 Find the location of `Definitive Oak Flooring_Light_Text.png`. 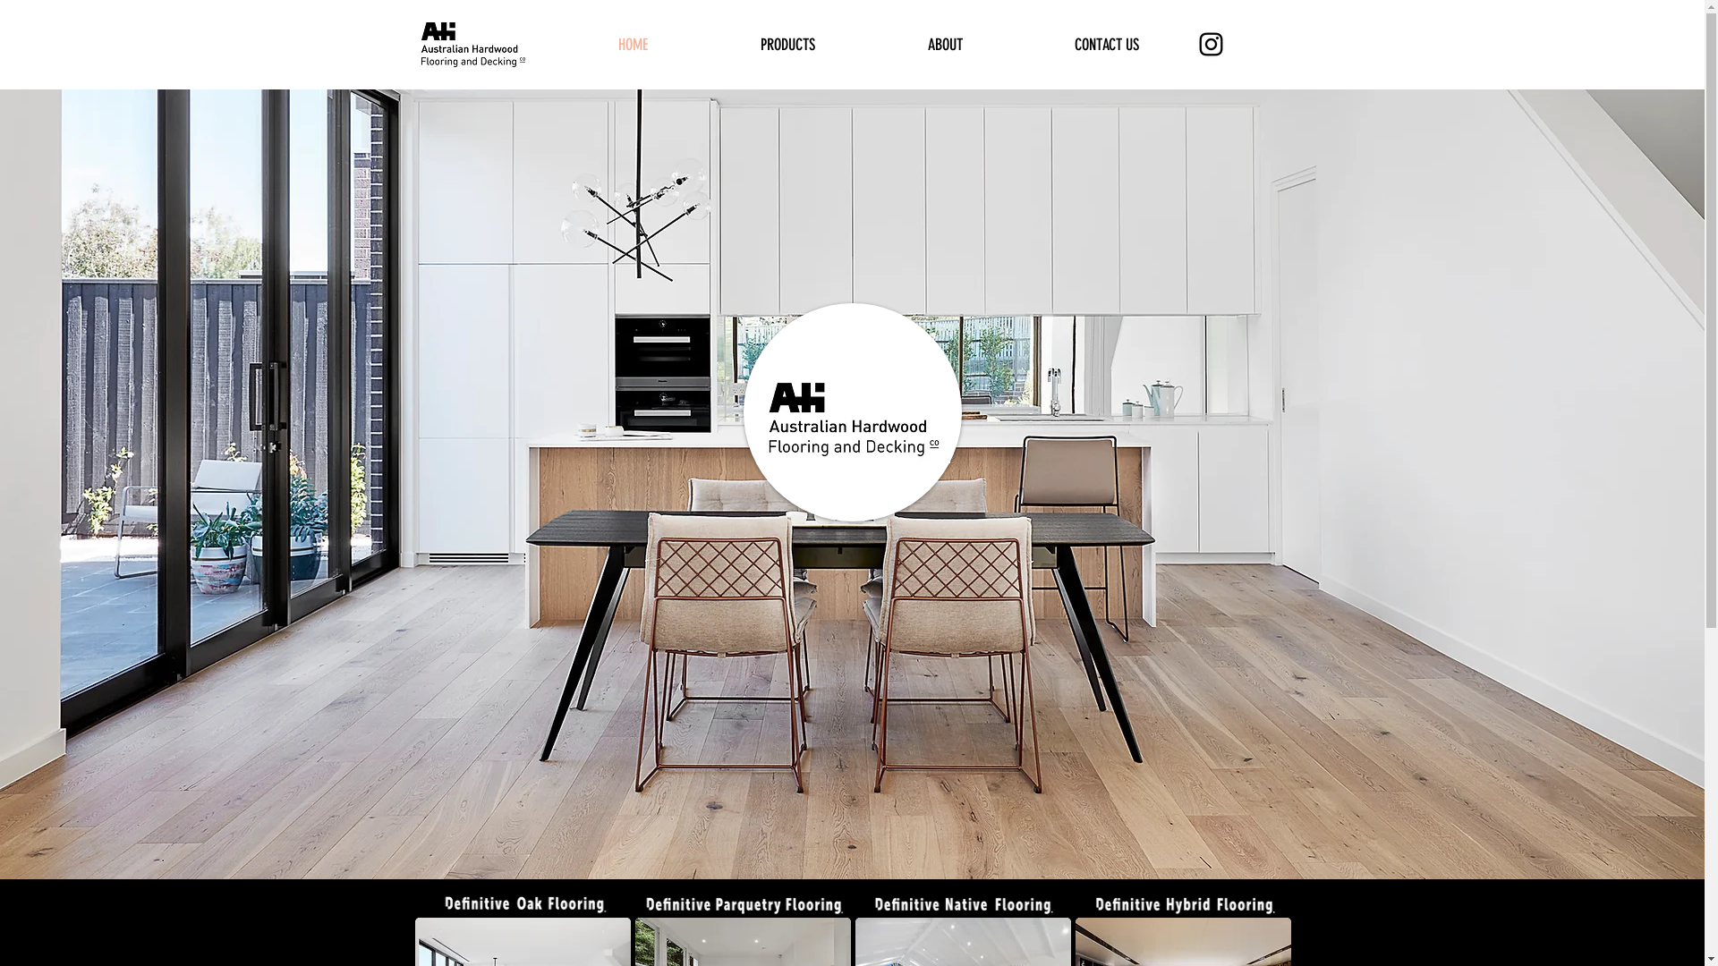

Definitive Oak Flooring_Light_Text.png is located at coordinates (523, 904).